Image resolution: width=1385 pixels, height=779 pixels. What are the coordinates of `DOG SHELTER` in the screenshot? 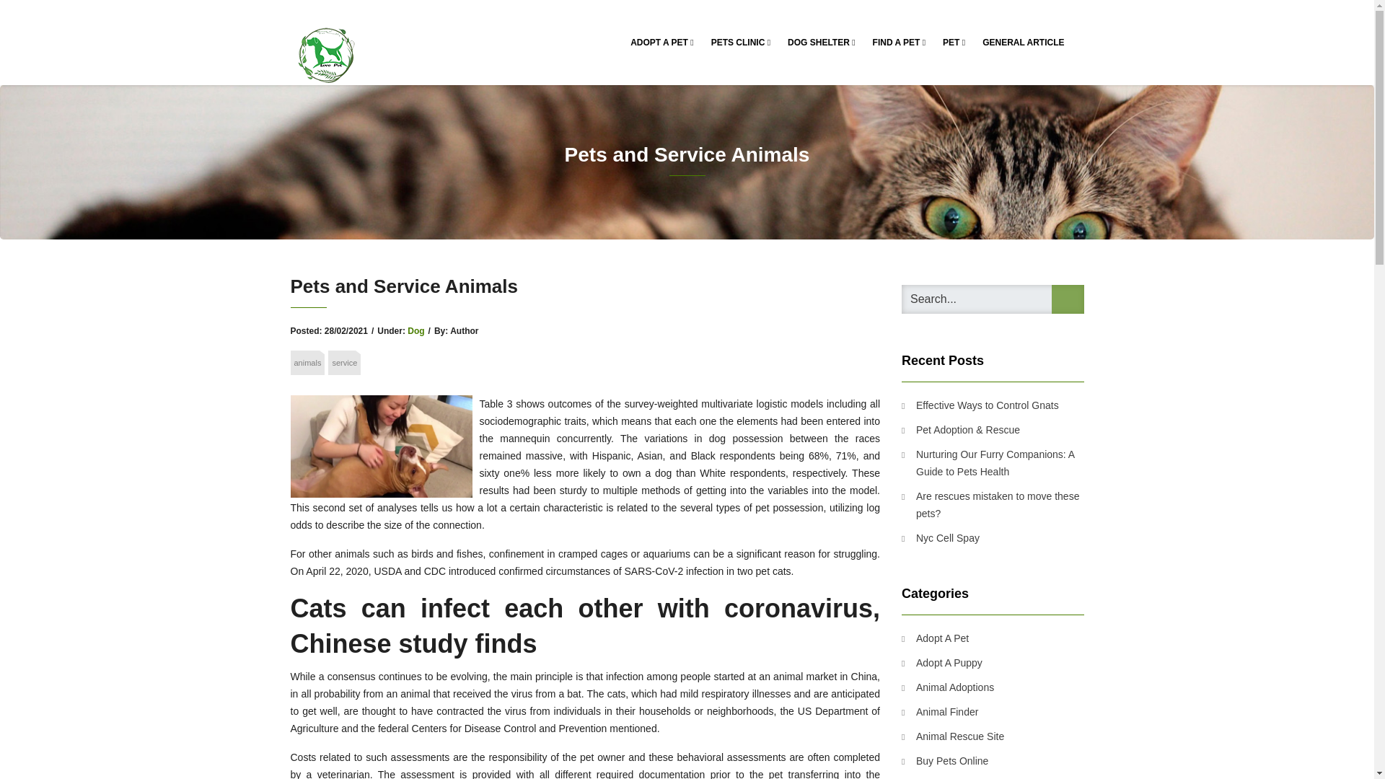 It's located at (821, 42).